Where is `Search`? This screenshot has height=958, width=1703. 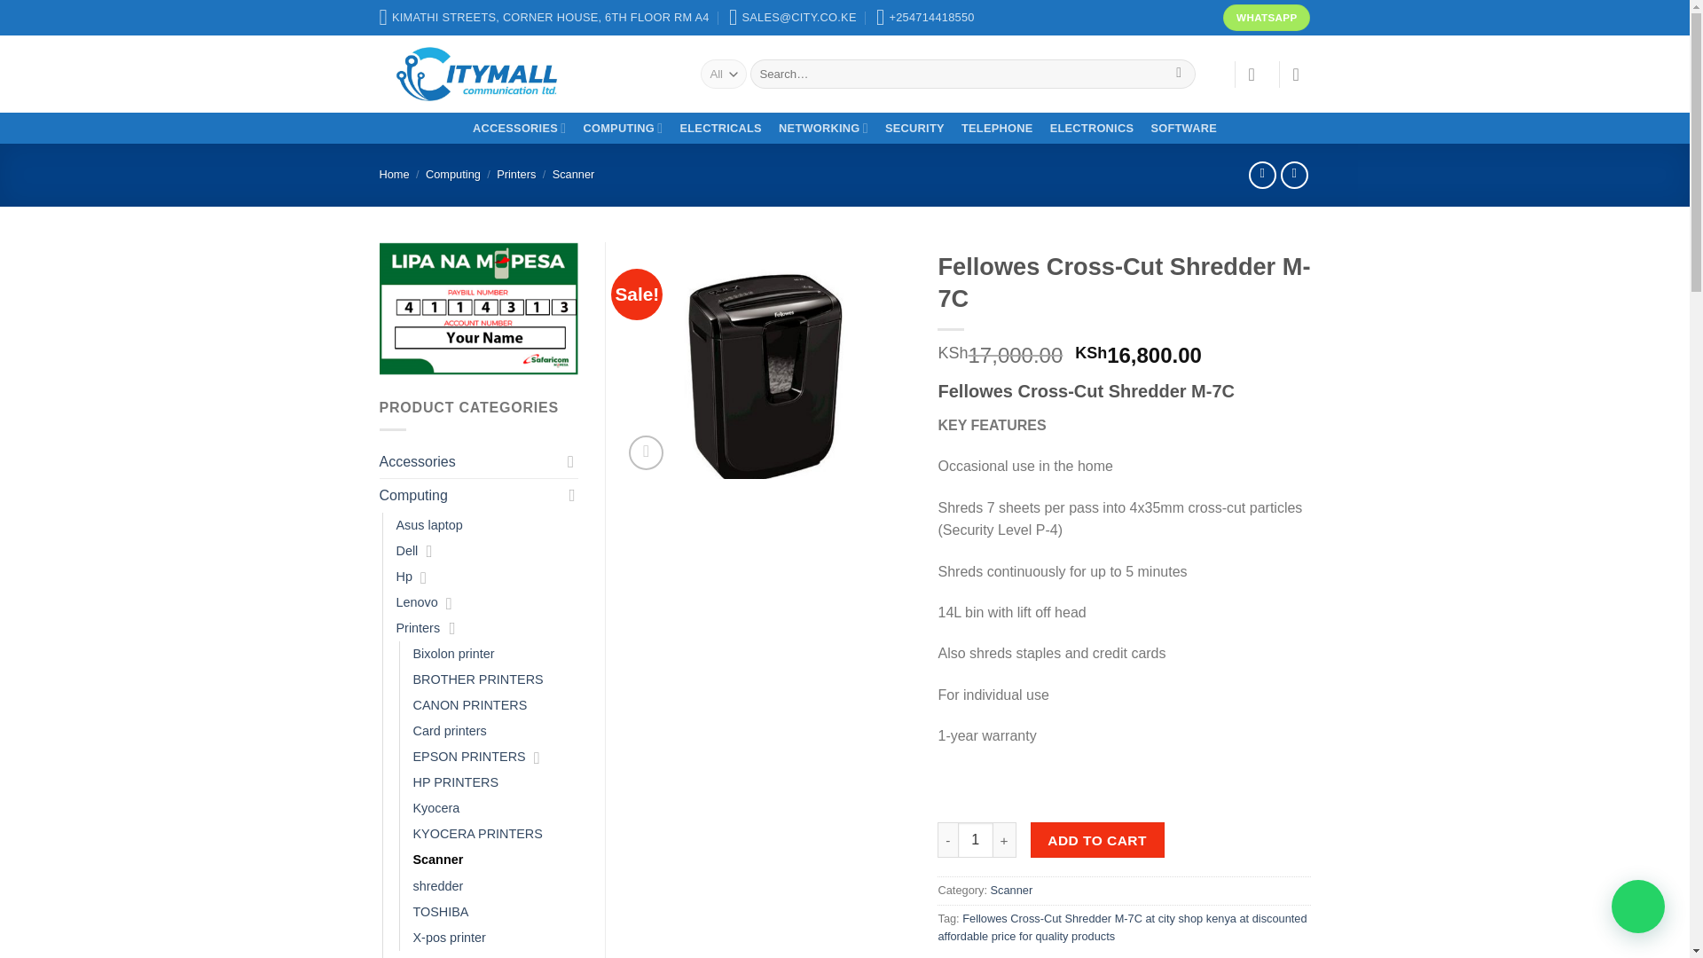 Search is located at coordinates (1179, 75).